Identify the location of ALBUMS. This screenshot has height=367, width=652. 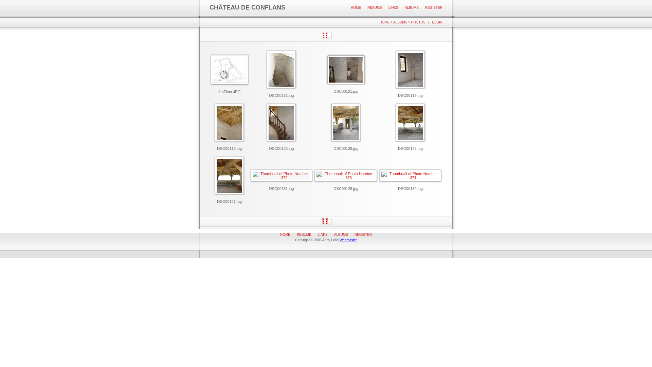
(400, 22).